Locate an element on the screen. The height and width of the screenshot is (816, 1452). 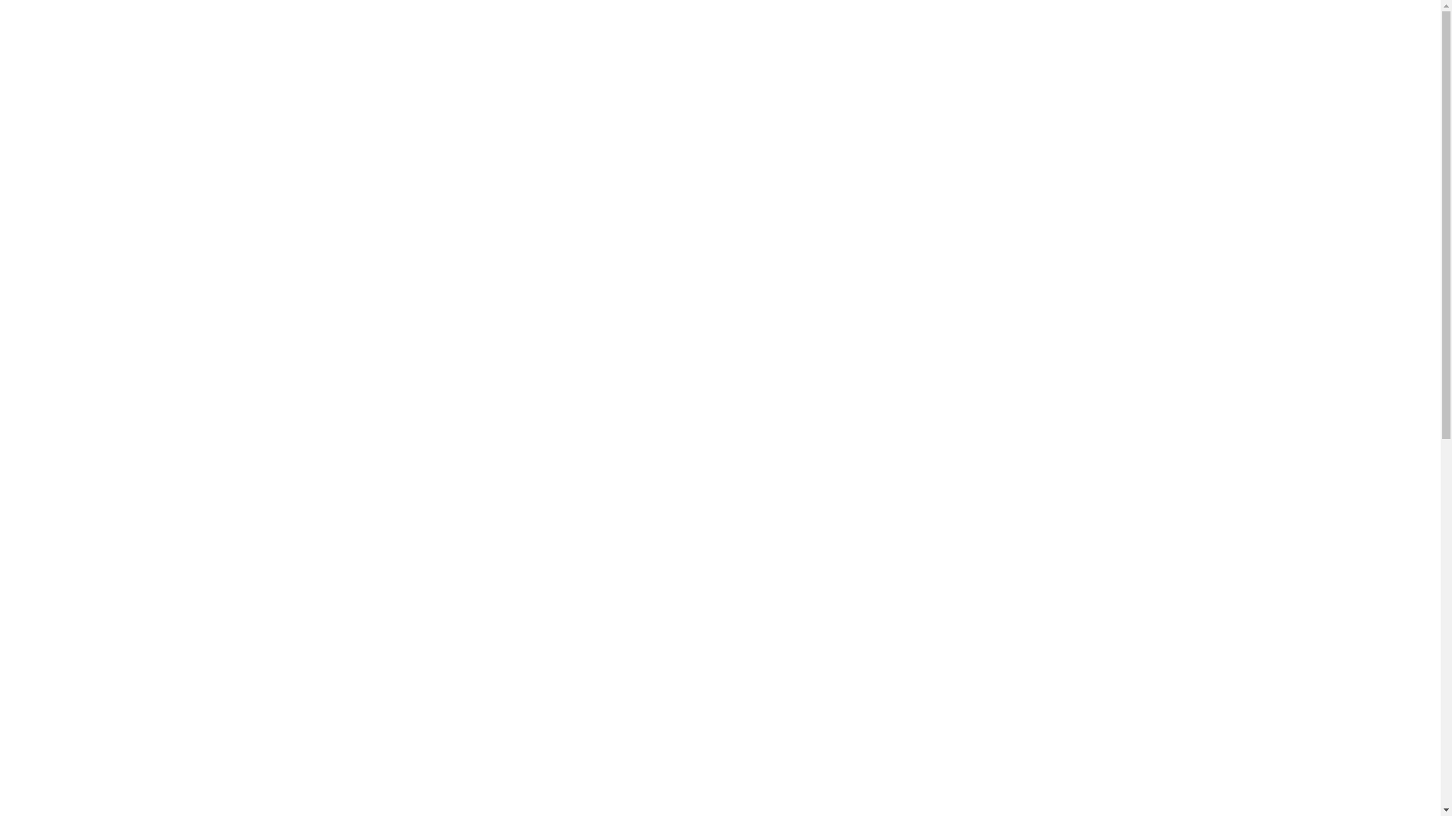
Delicious is located at coordinates (811, 778).